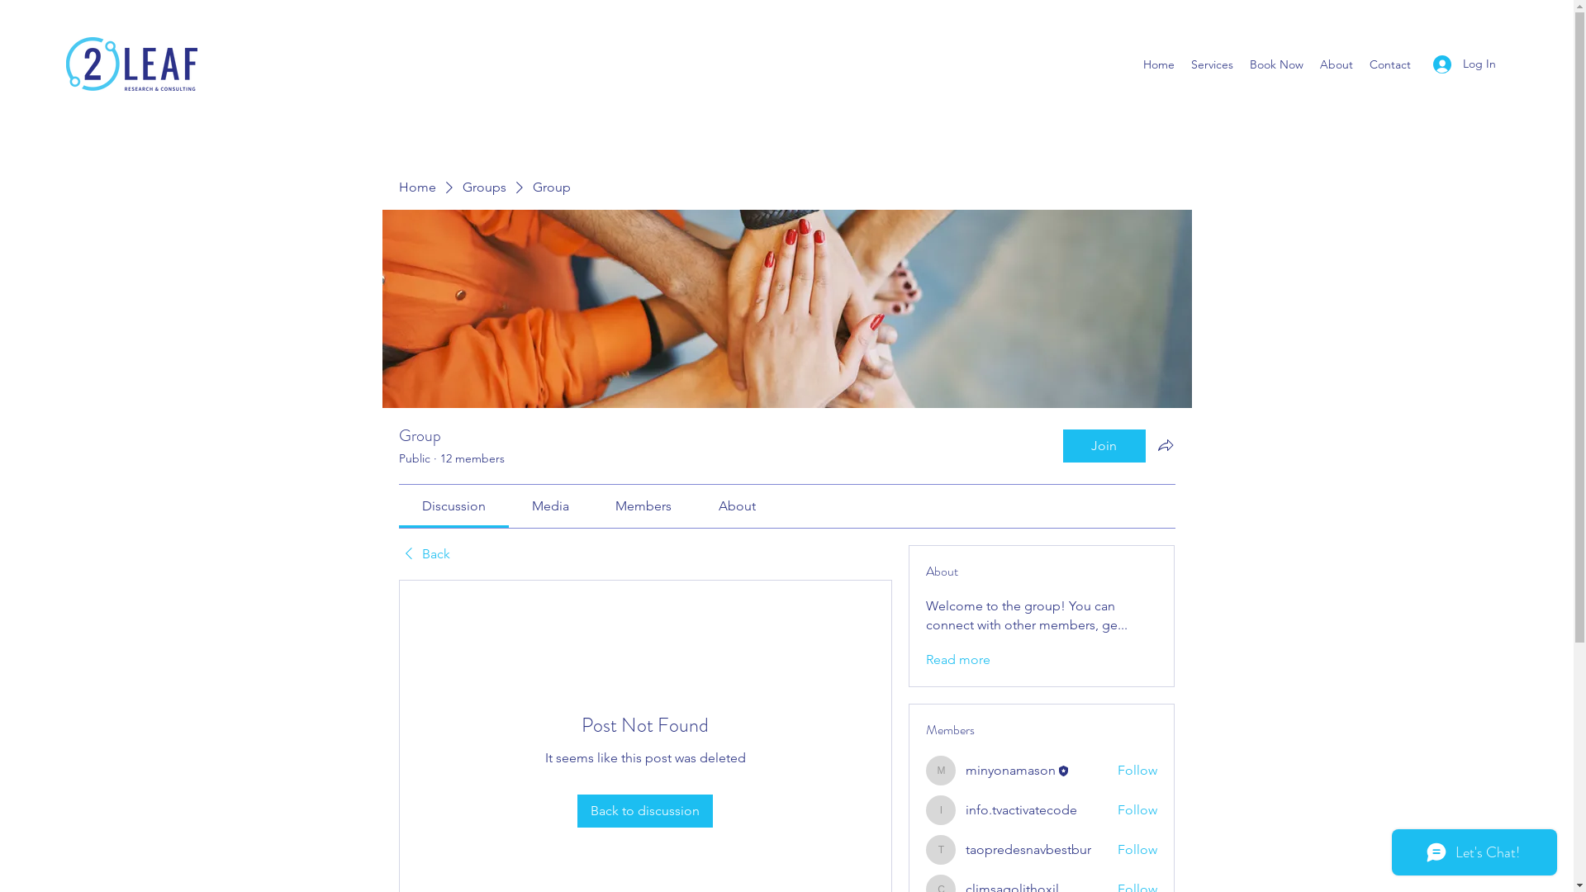  What do you see at coordinates (1011, 770) in the screenshot?
I see `minyonamason` at bounding box center [1011, 770].